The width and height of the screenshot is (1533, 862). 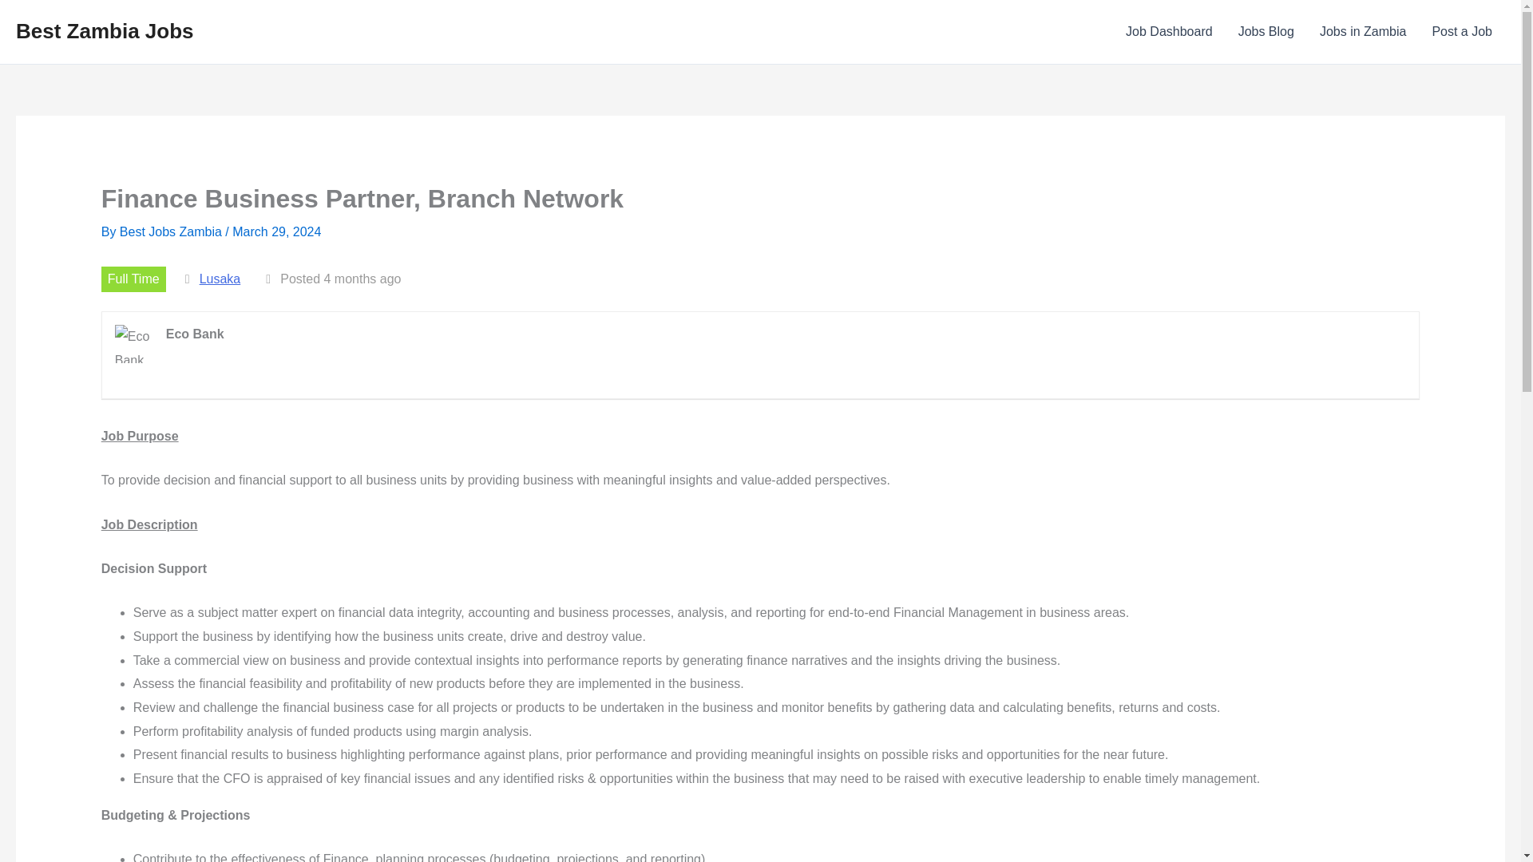 What do you see at coordinates (105, 30) in the screenshot?
I see `Best Zambia Jobs` at bounding box center [105, 30].